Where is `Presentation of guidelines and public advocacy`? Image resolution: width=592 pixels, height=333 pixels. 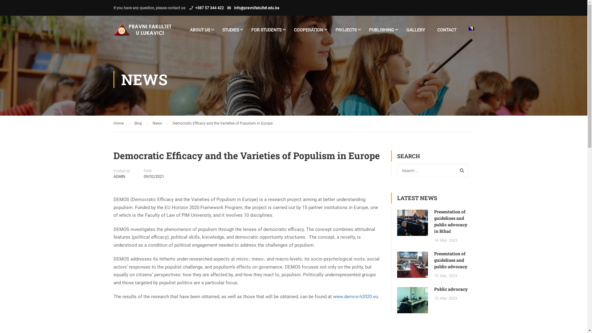 Presentation of guidelines and public advocacy is located at coordinates (451, 260).